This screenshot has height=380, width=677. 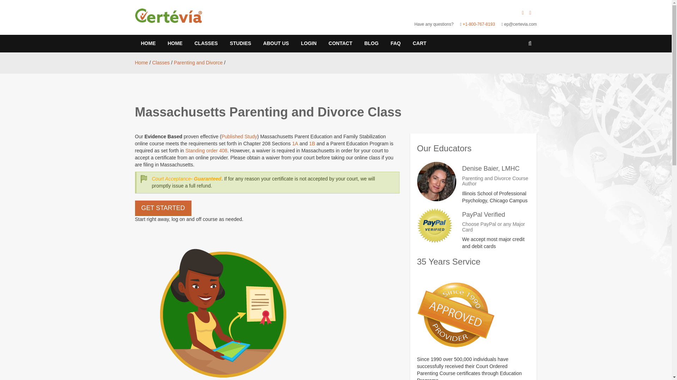 I want to click on Classes, so click(x=161, y=63).